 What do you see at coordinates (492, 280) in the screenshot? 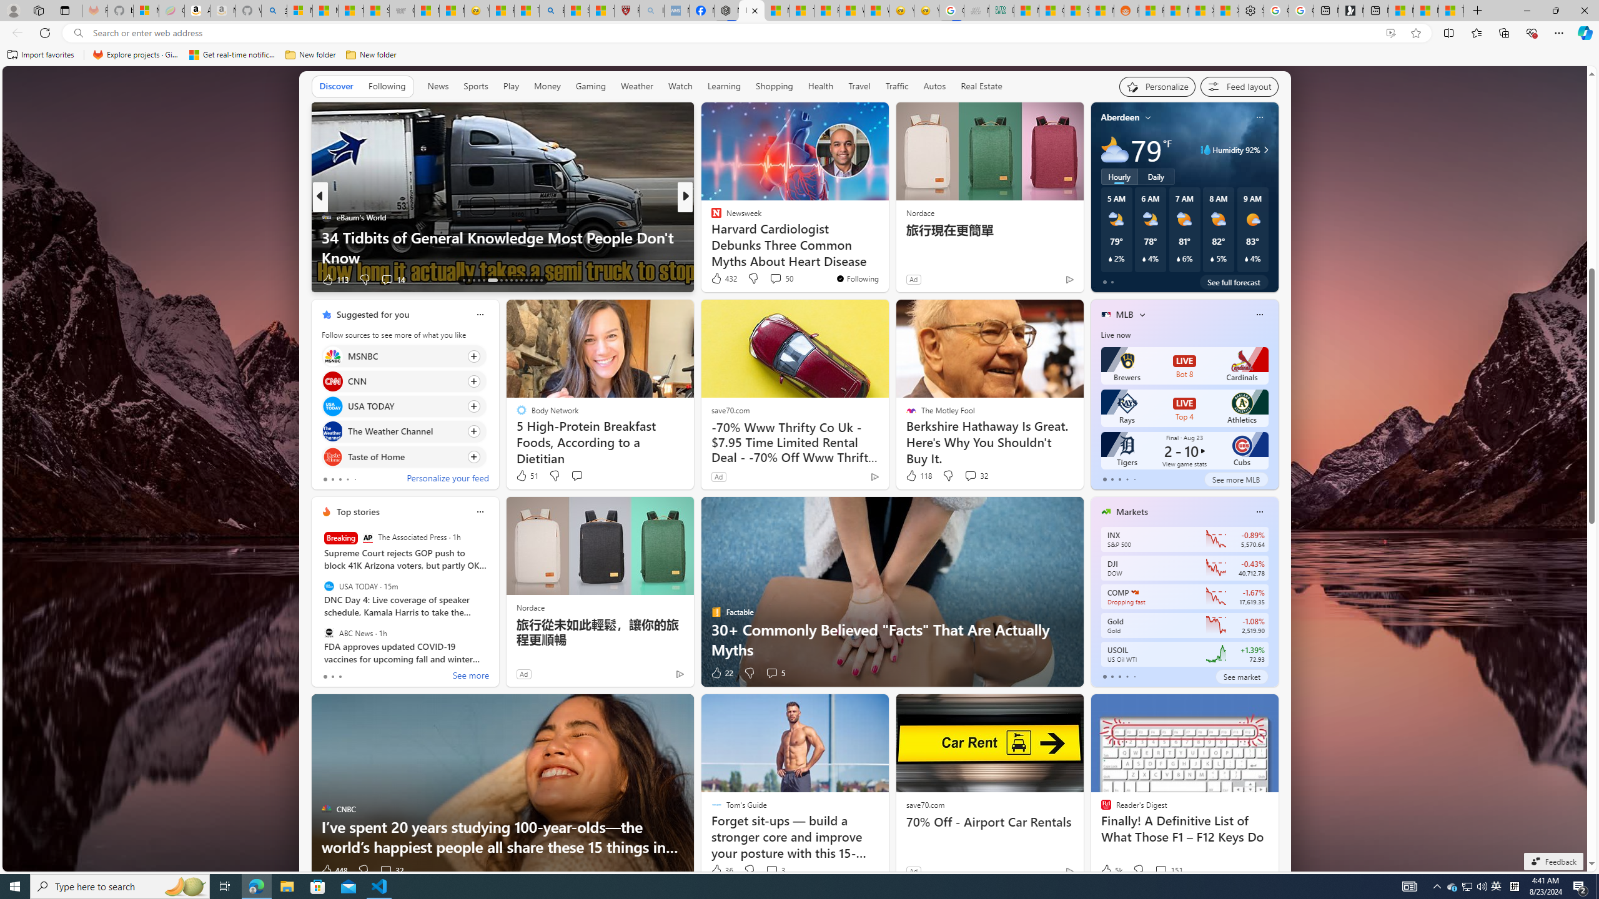
I see `AutomationID: tab-71` at bounding box center [492, 280].